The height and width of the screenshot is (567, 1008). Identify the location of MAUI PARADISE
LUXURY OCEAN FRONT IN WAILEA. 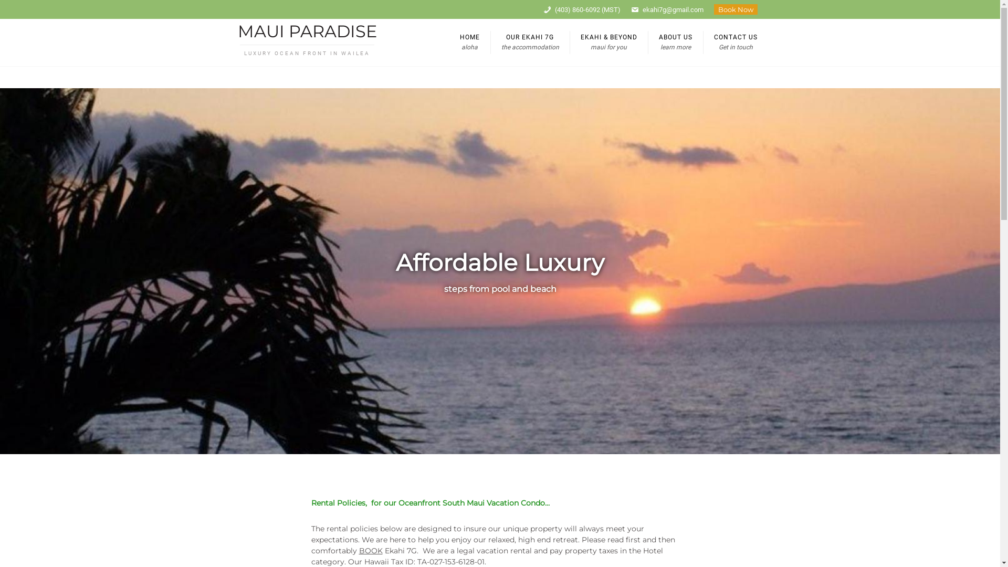
(307, 43).